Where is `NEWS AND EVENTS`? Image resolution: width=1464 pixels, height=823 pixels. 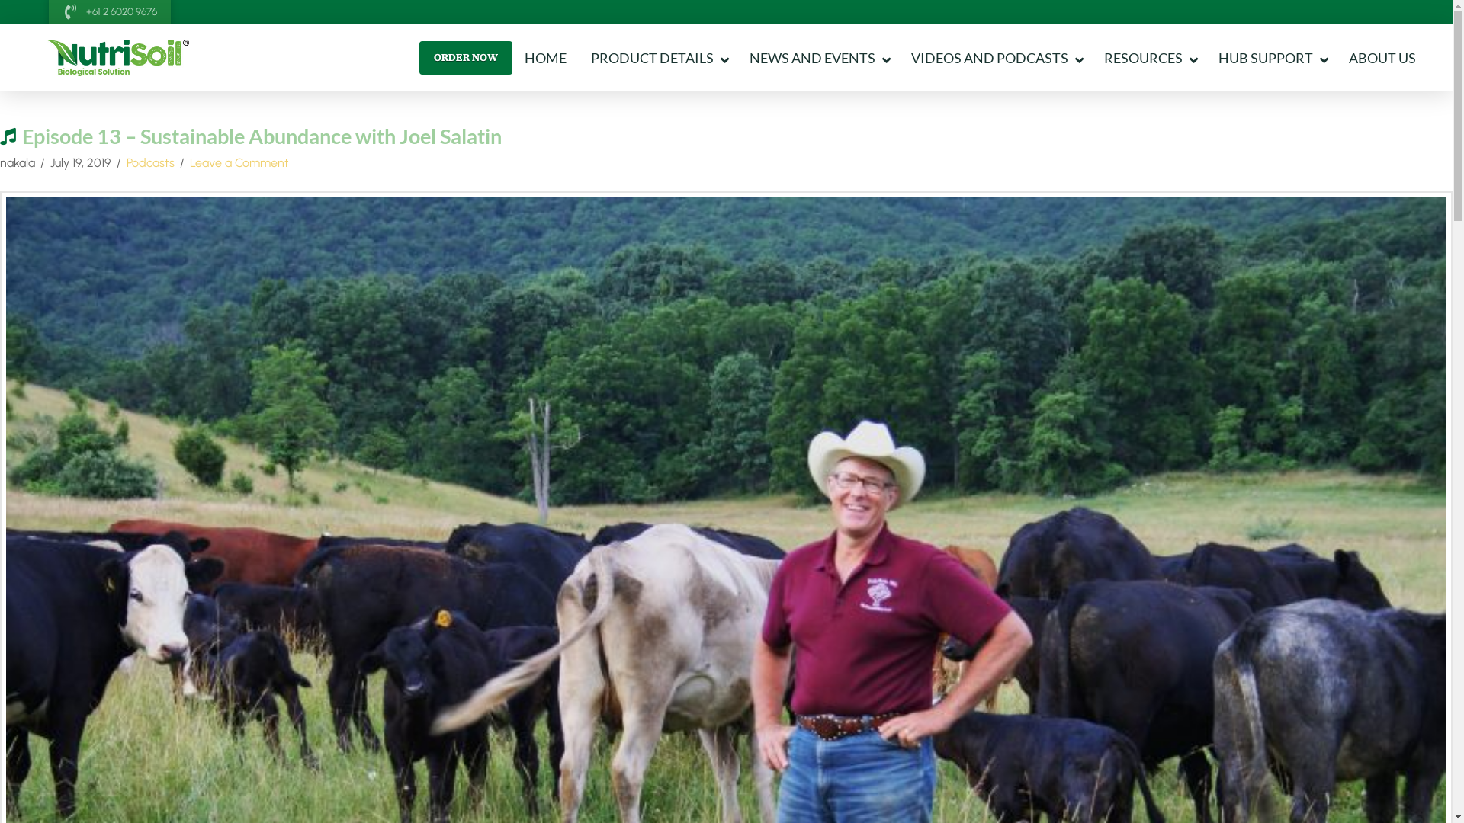 NEWS AND EVENTS is located at coordinates (818, 58).